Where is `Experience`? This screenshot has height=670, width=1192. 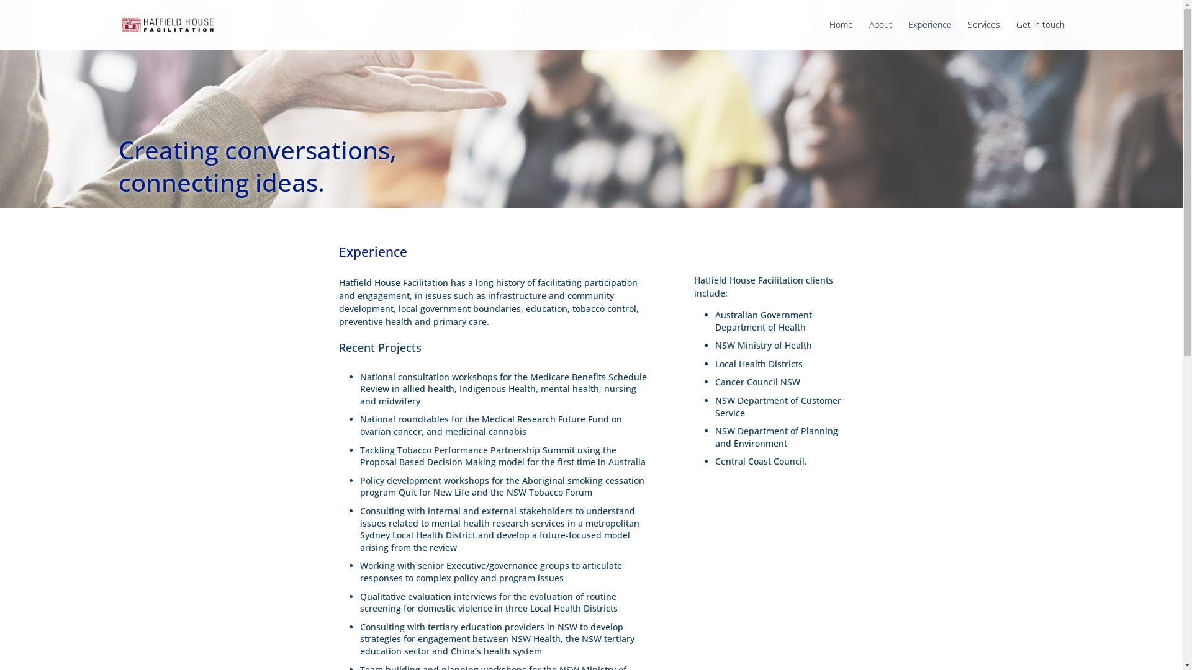
Experience is located at coordinates (929, 35).